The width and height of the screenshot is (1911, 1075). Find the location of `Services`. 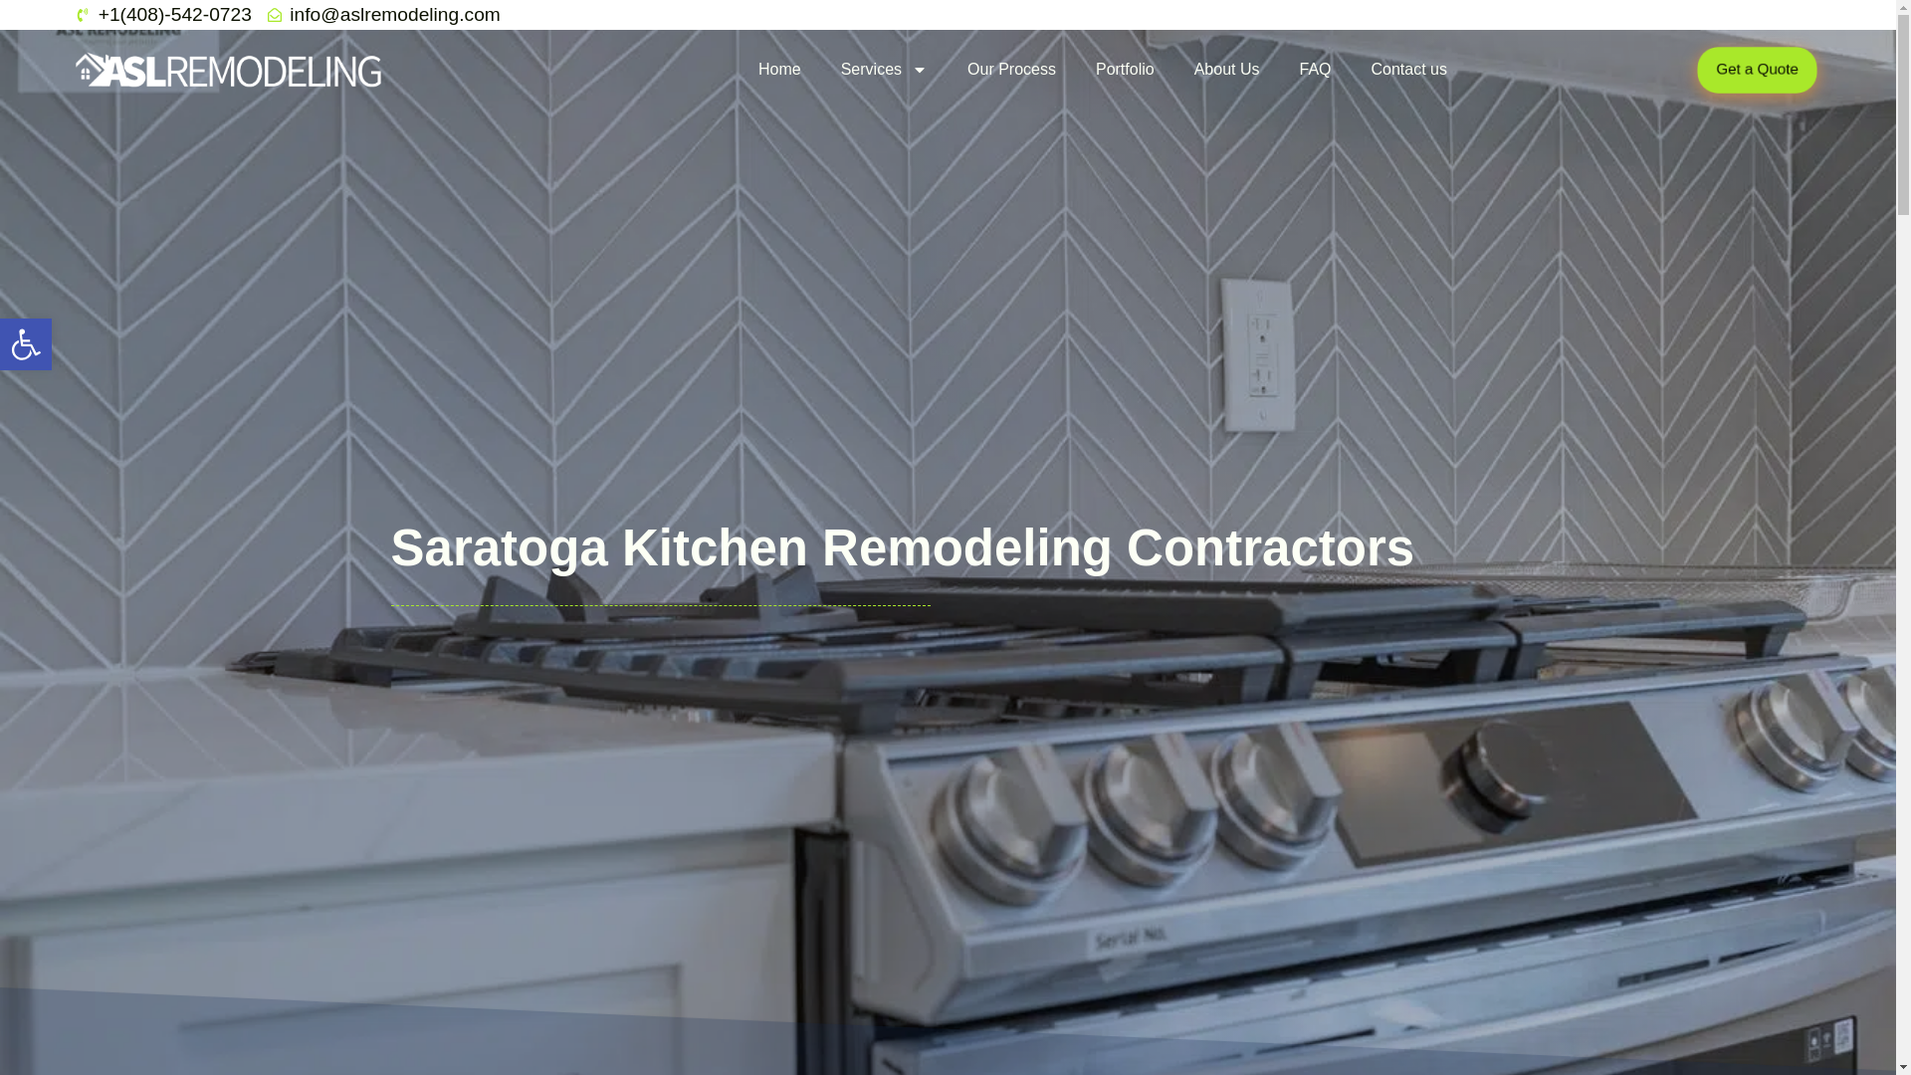

Services is located at coordinates (1227, 70).